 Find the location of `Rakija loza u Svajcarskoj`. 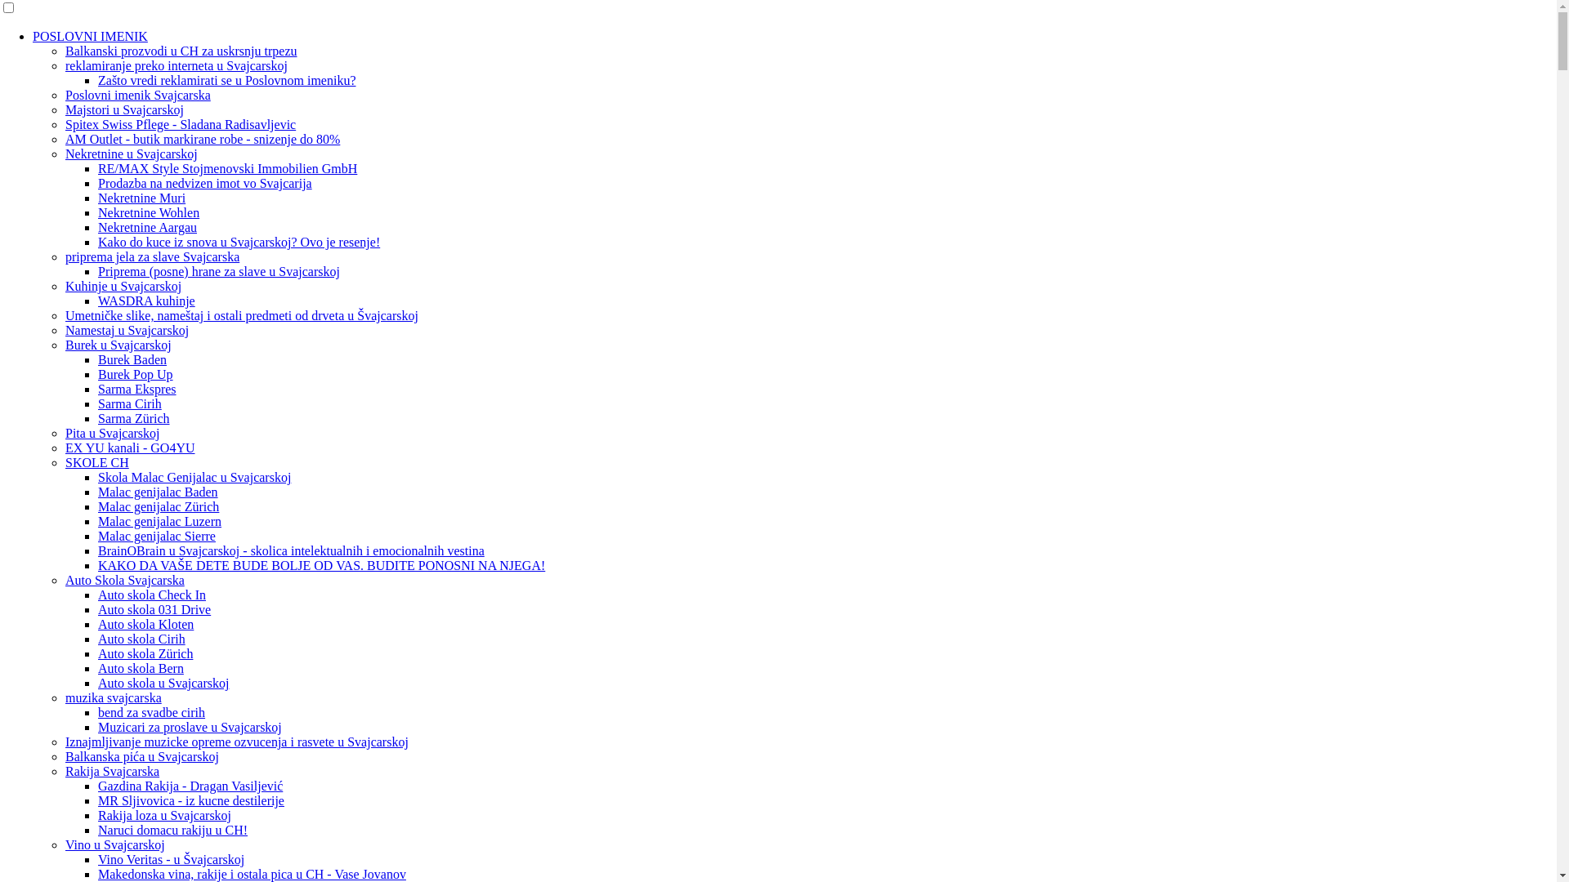

Rakija loza u Svajcarskoj is located at coordinates (165, 815).